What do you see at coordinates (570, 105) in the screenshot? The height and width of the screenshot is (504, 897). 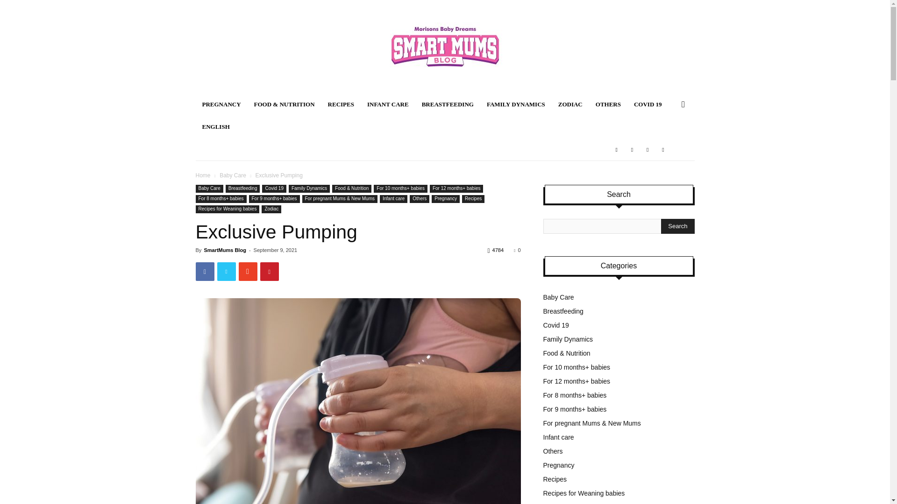 I see `ZODIAC` at bounding box center [570, 105].